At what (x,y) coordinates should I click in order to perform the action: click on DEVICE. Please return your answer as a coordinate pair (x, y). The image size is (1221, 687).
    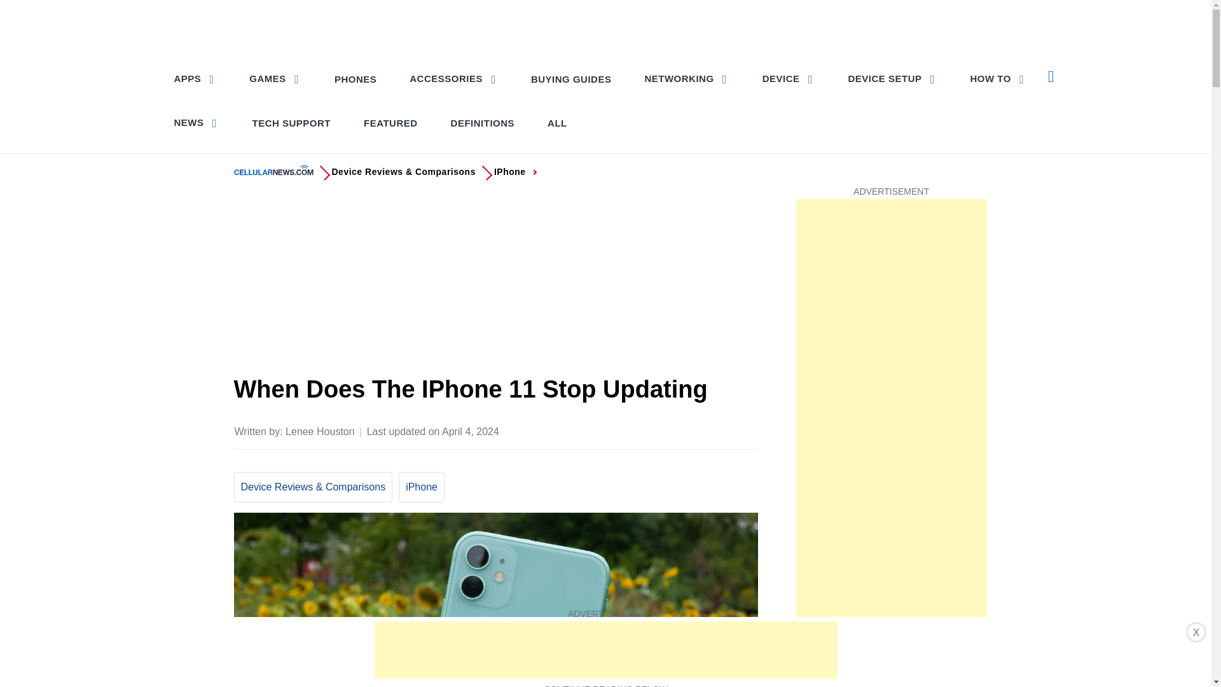
    Looking at the image, I should click on (789, 78).